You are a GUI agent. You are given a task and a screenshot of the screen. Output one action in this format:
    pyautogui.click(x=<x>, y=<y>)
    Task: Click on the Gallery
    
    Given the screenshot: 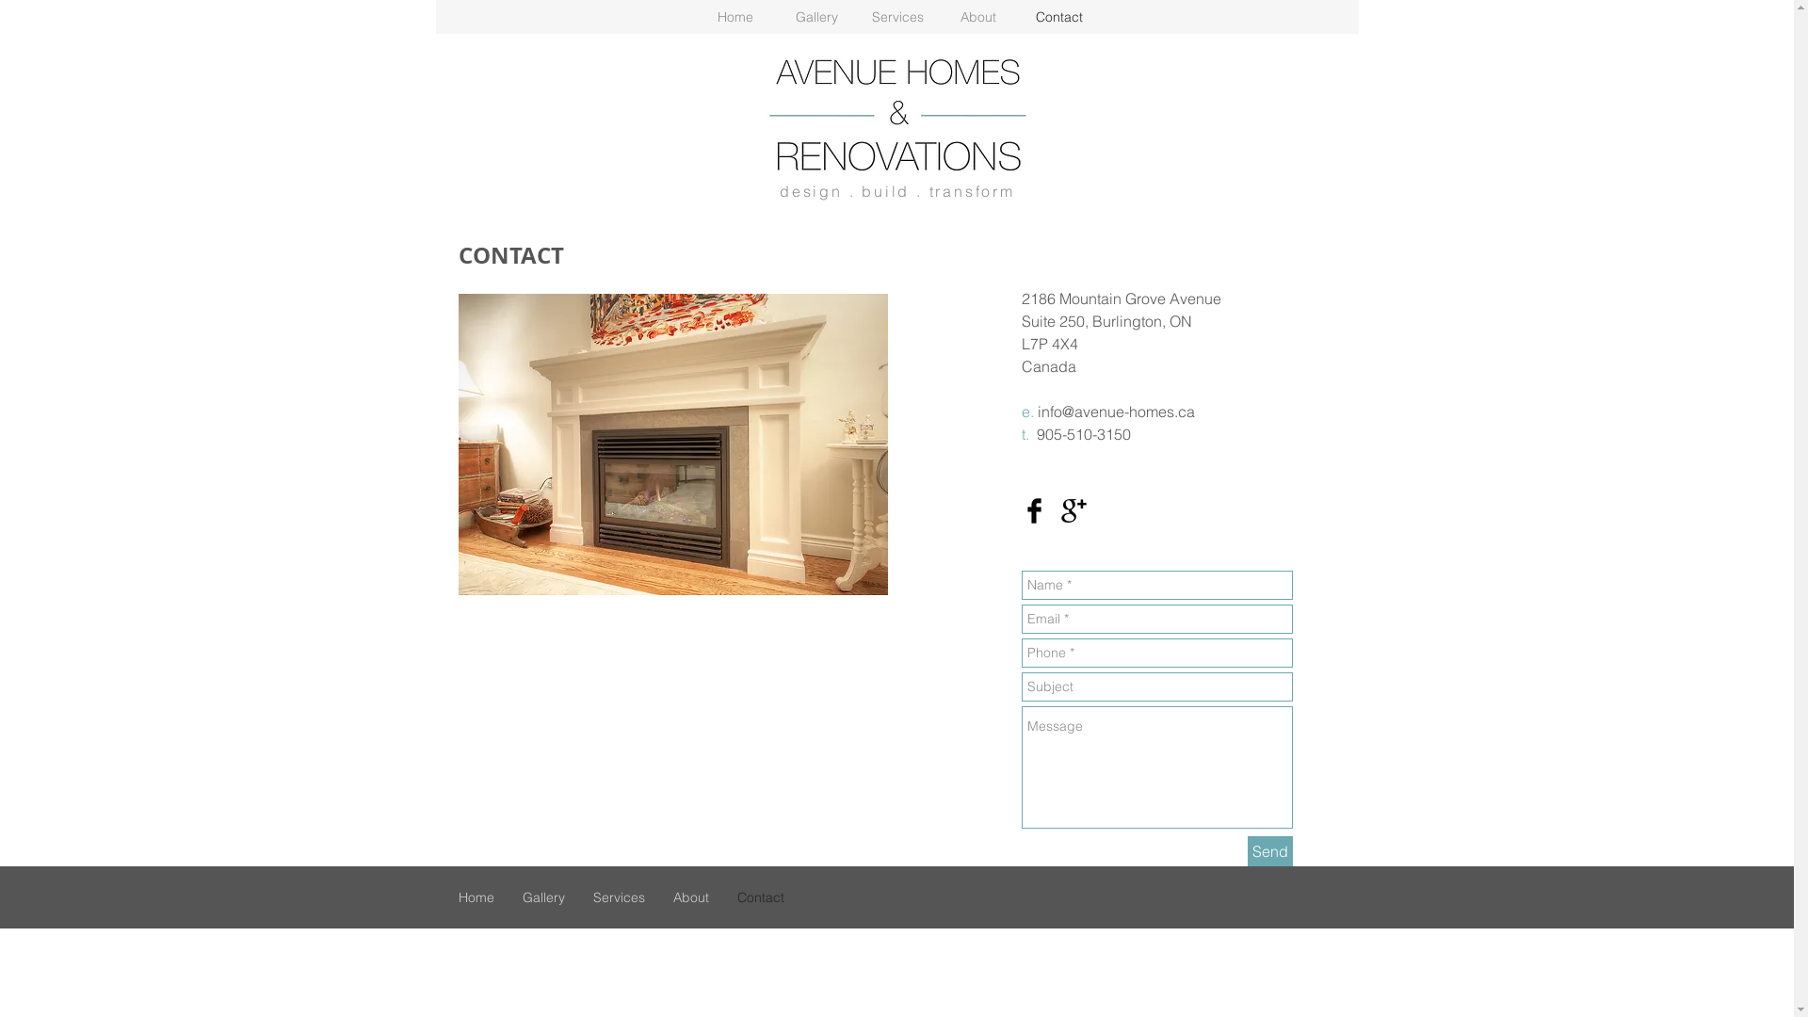 What is the action you would take?
    pyautogui.click(x=816, y=17)
    